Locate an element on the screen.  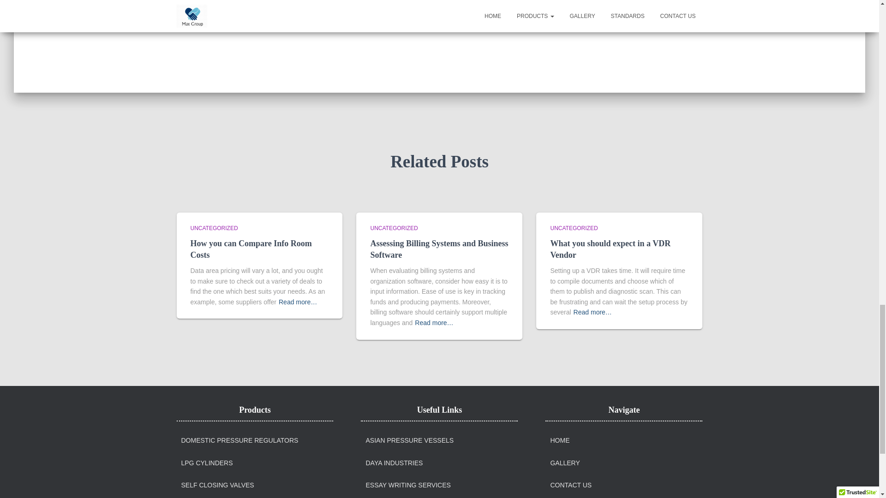
CONTACT US is located at coordinates (571, 485).